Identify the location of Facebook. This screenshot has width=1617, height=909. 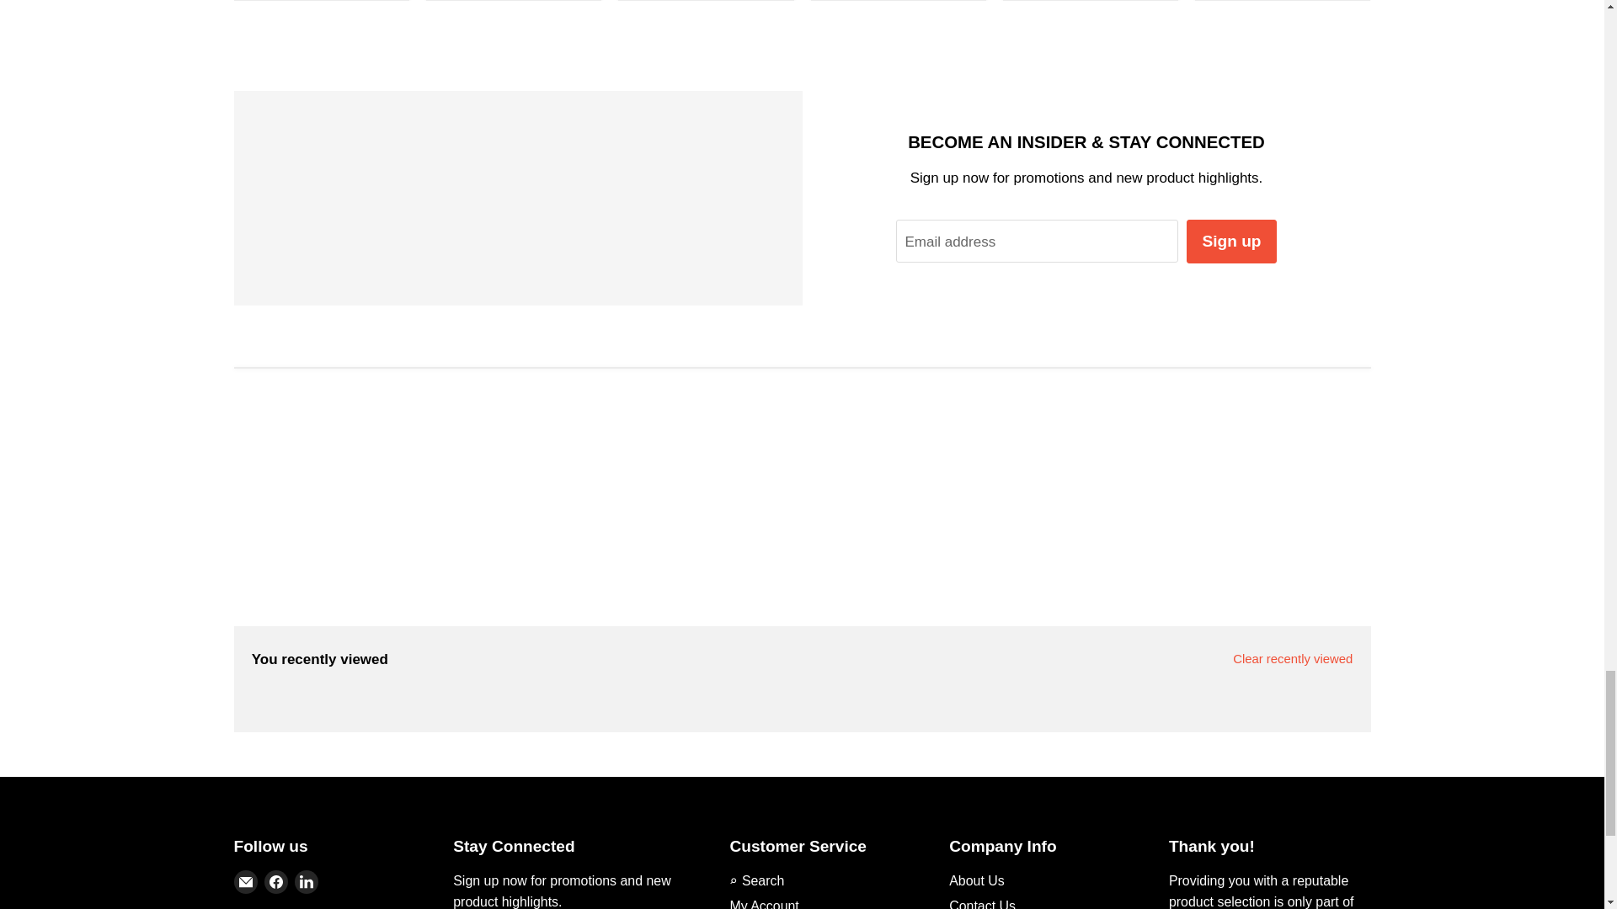
(276, 881).